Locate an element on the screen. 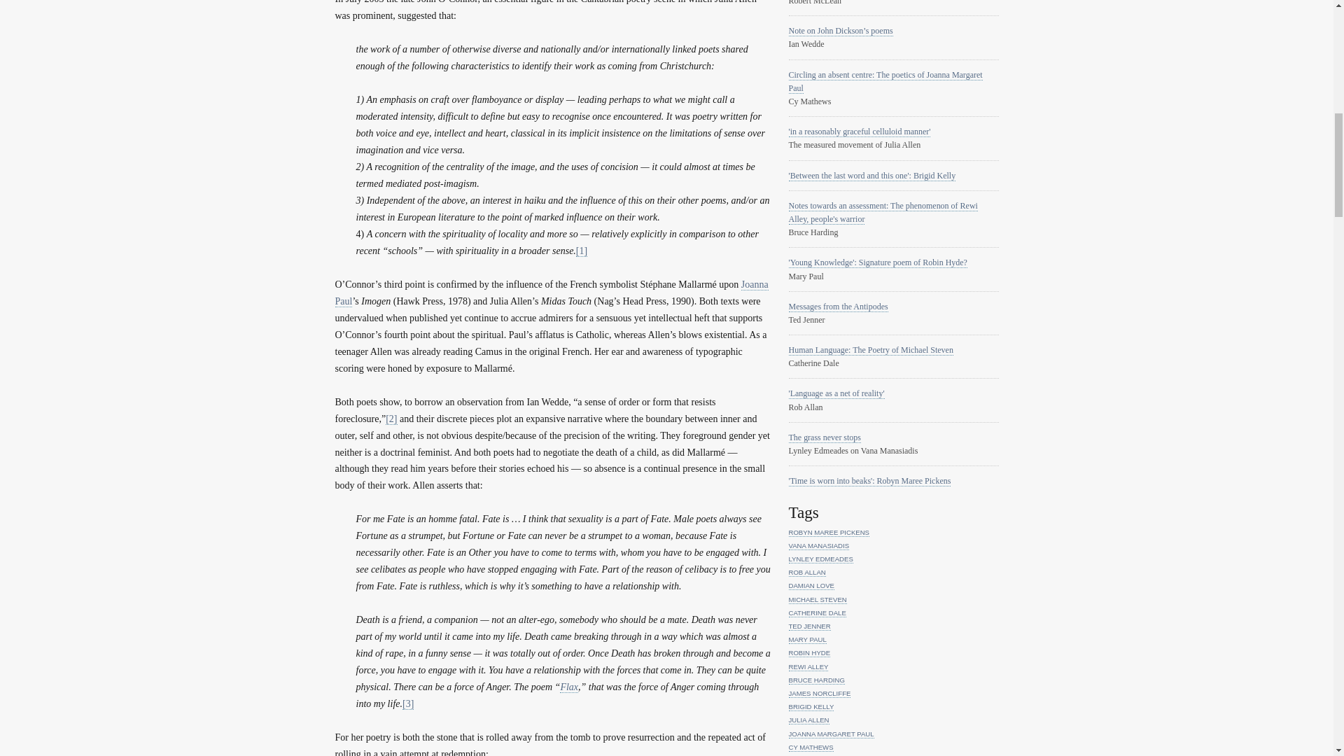 This screenshot has height=756, width=1344. Joanna Paul is located at coordinates (551, 293).